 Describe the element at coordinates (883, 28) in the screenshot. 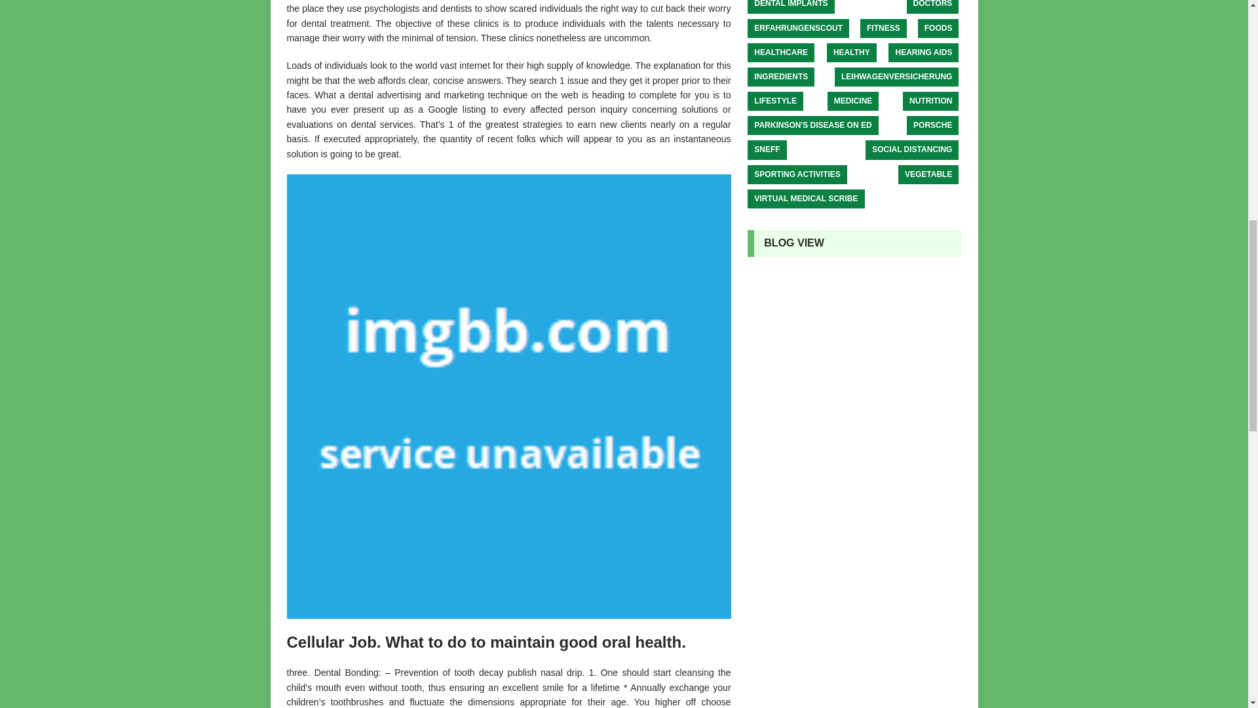

I see `FITNESS` at that location.